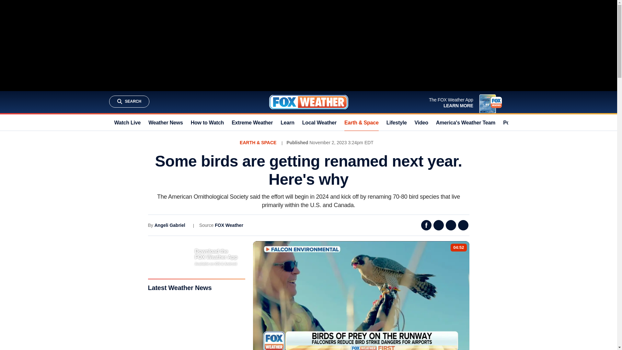 The height and width of the screenshot is (350, 622). What do you see at coordinates (465, 122) in the screenshot?
I see `America's Weather Team` at bounding box center [465, 122].